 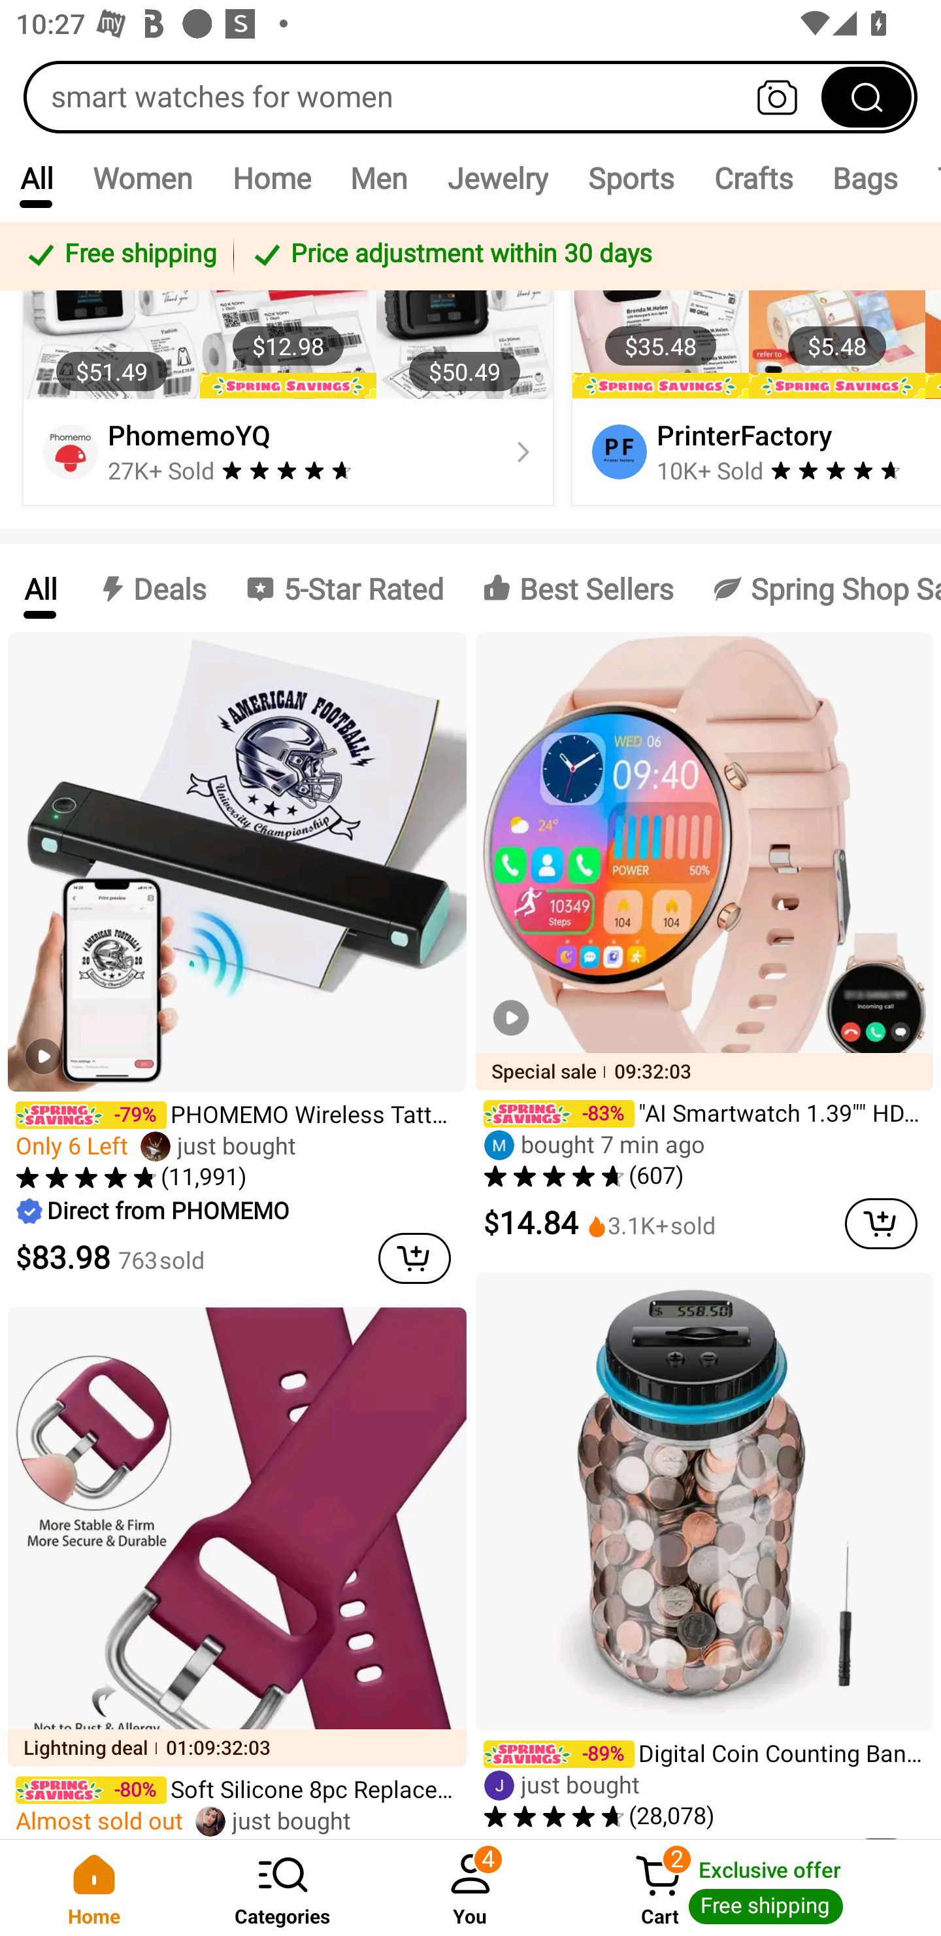 I want to click on All, so click(x=36, y=178).